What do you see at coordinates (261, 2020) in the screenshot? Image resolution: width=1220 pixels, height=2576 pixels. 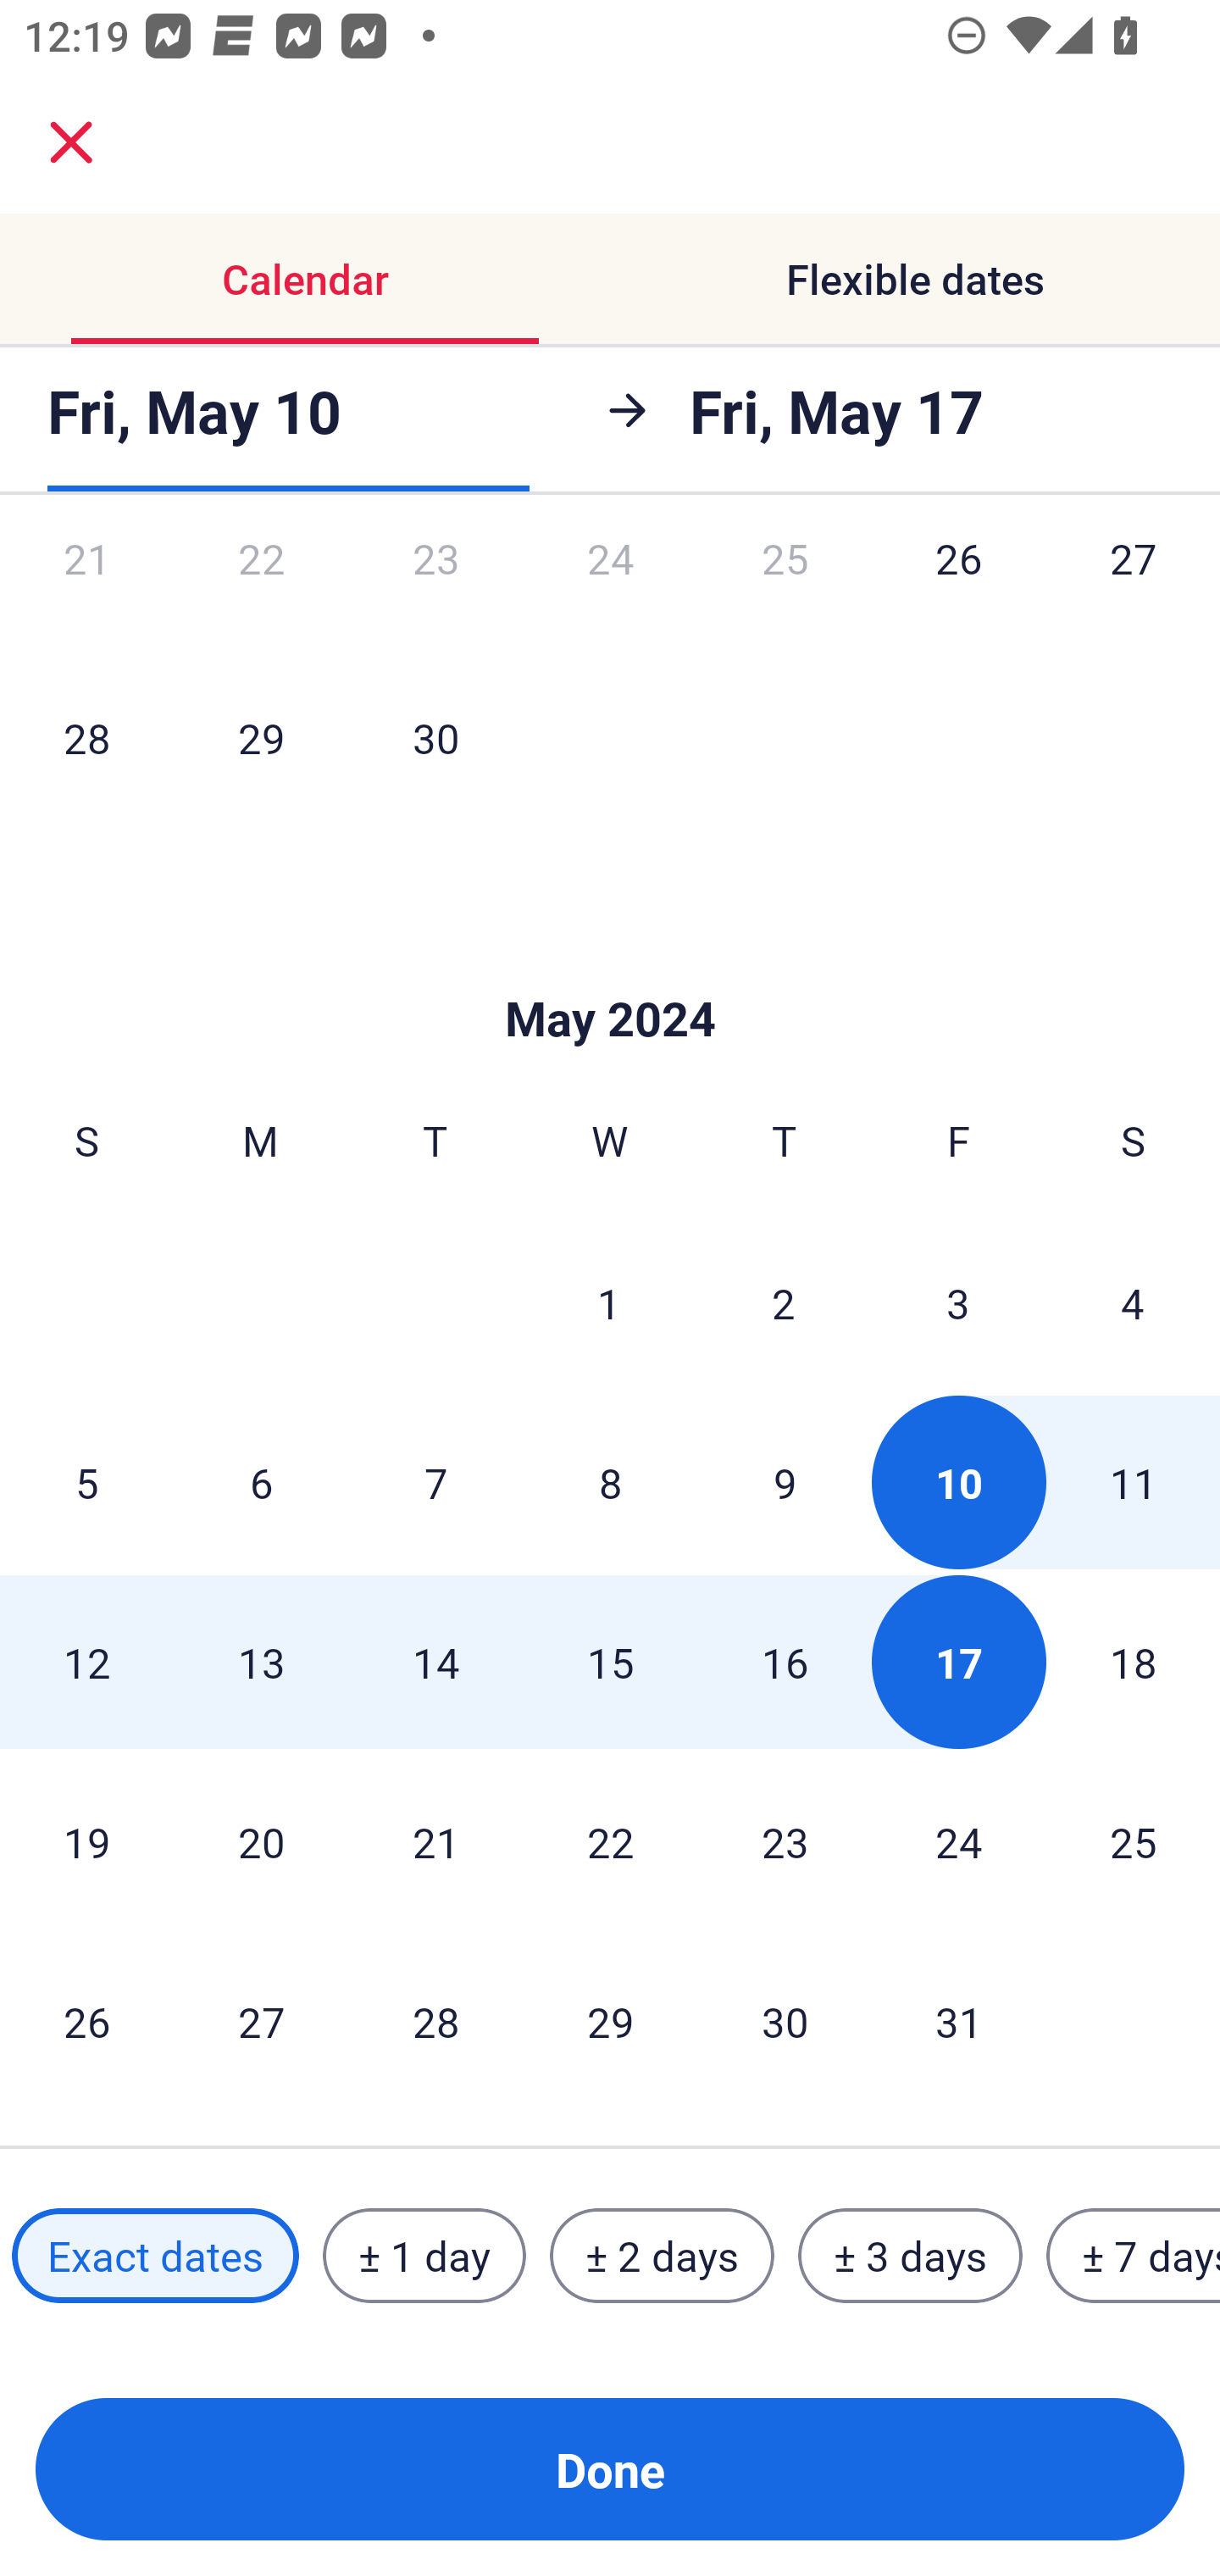 I see `27 Monday, May 27, 2024` at bounding box center [261, 2020].